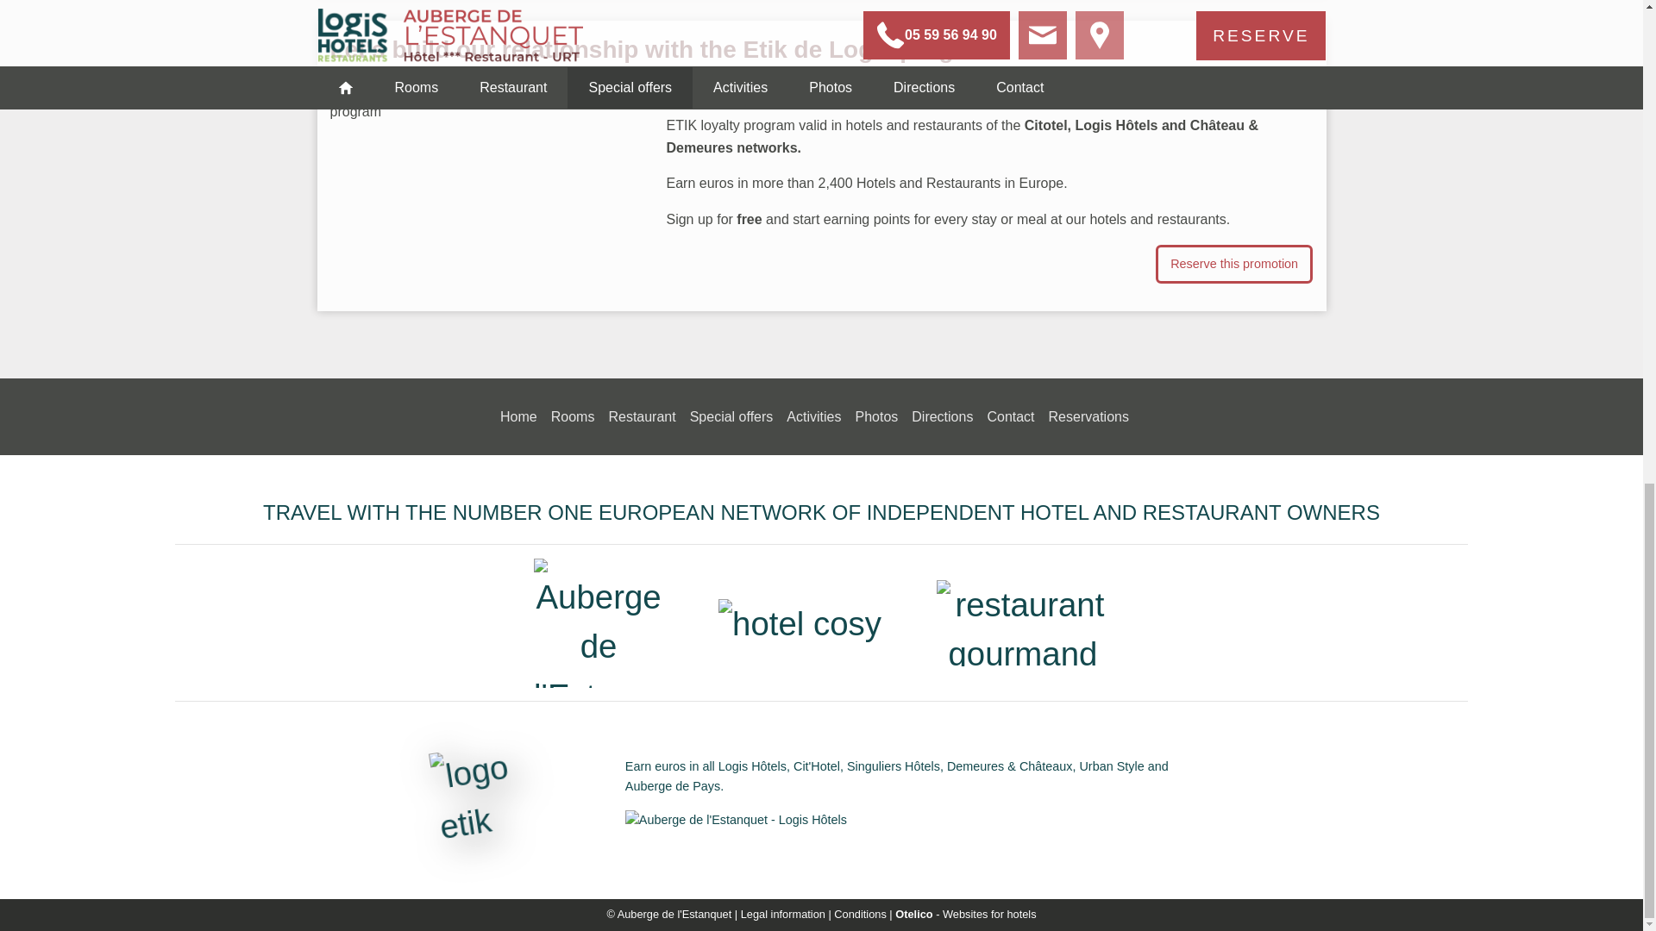 The image size is (1656, 931). Describe the element at coordinates (517, 417) in the screenshot. I see `Home` at that location.